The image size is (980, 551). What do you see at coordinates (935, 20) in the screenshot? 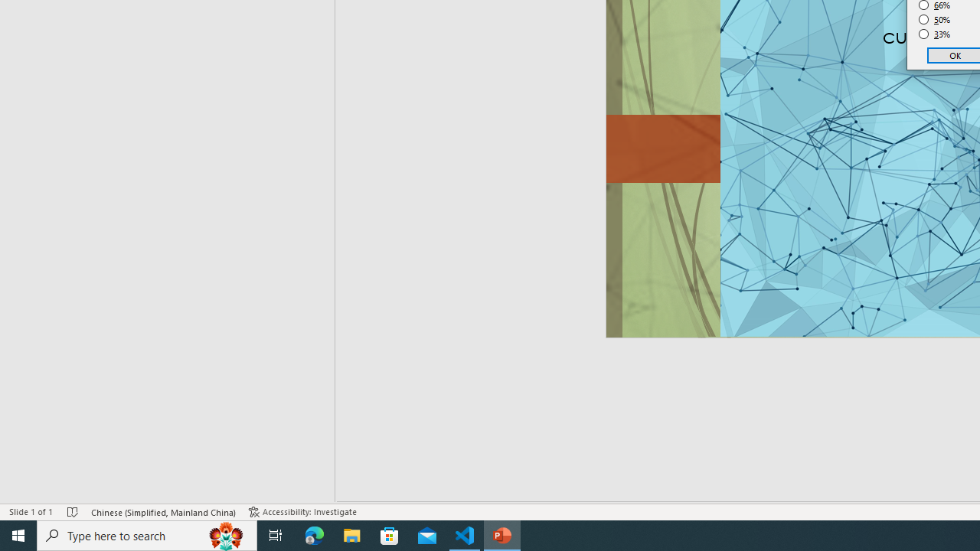
I see `50%` at bounding box center [935, 20].